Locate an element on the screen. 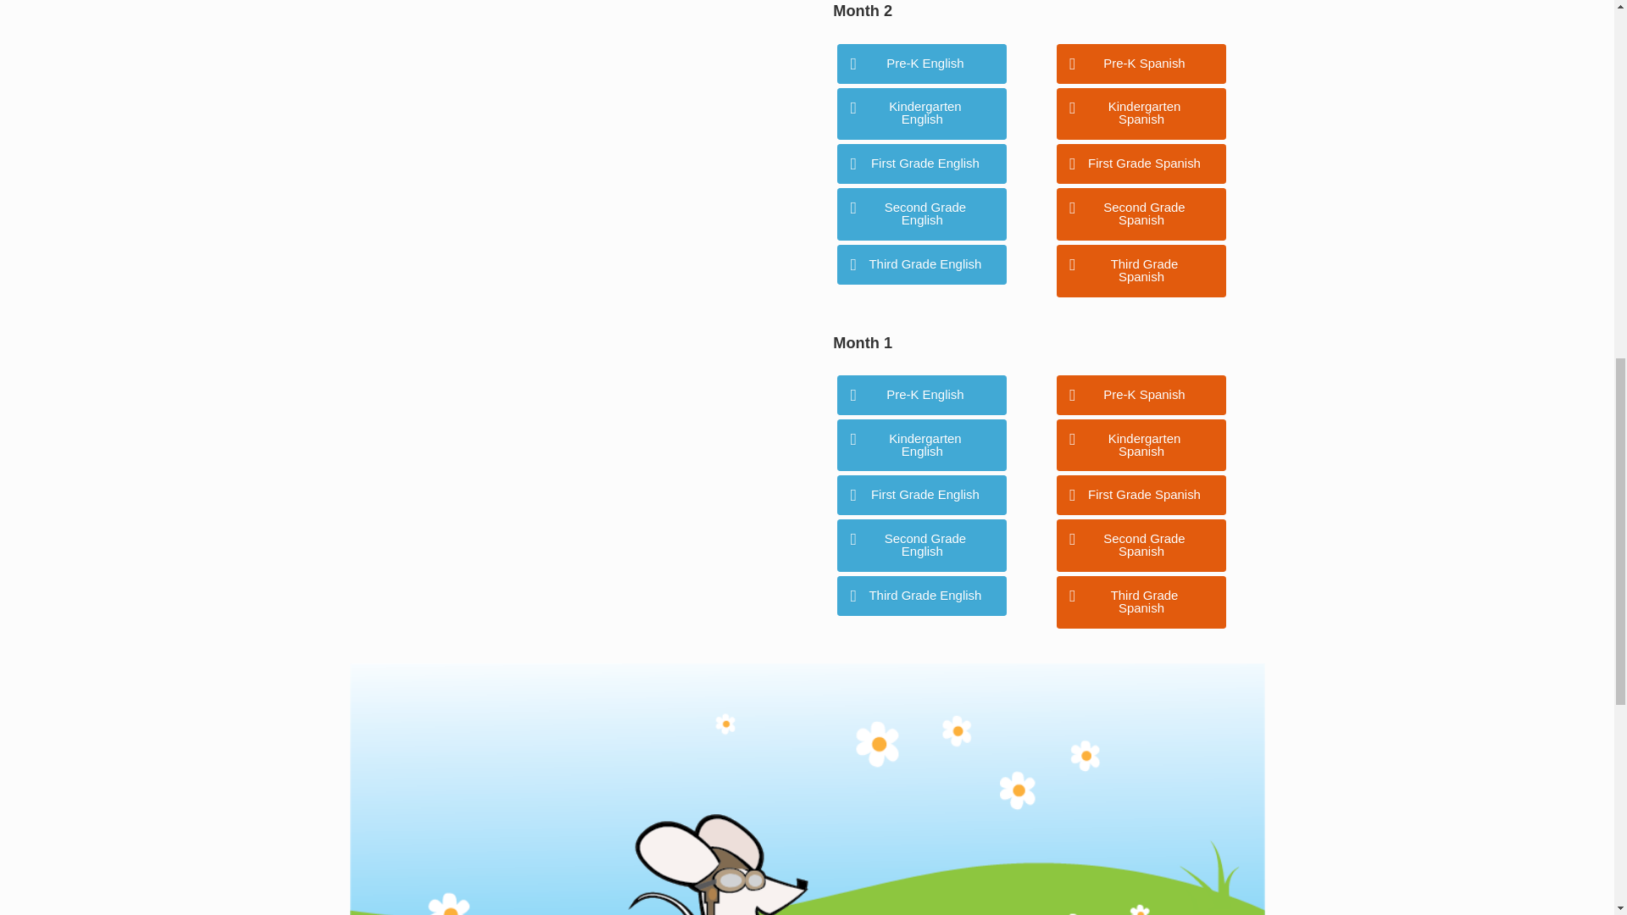  First Grade Spanish is located at coordinates (1141, 164).